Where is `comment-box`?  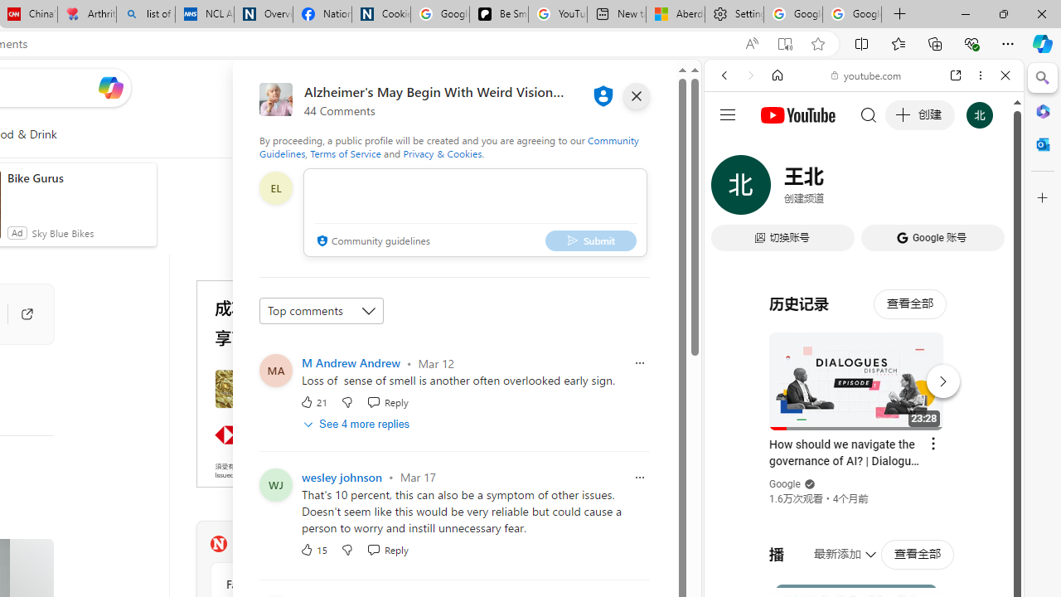
comment-box is located at coordinates (475, 212).